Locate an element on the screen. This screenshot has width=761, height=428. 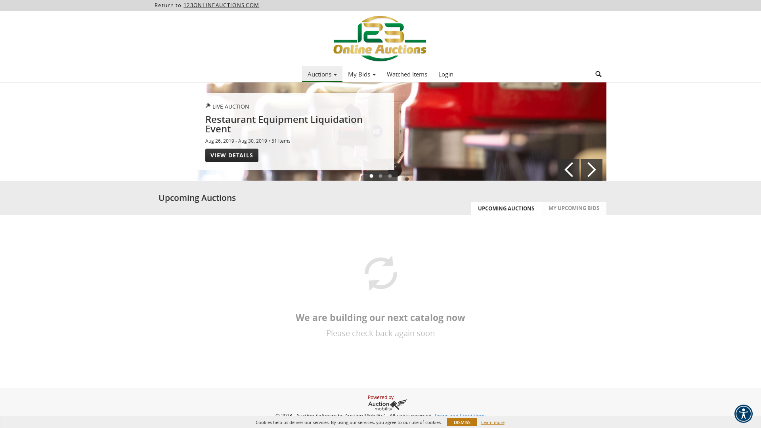
Learn more is located at coordinates (493, 422).